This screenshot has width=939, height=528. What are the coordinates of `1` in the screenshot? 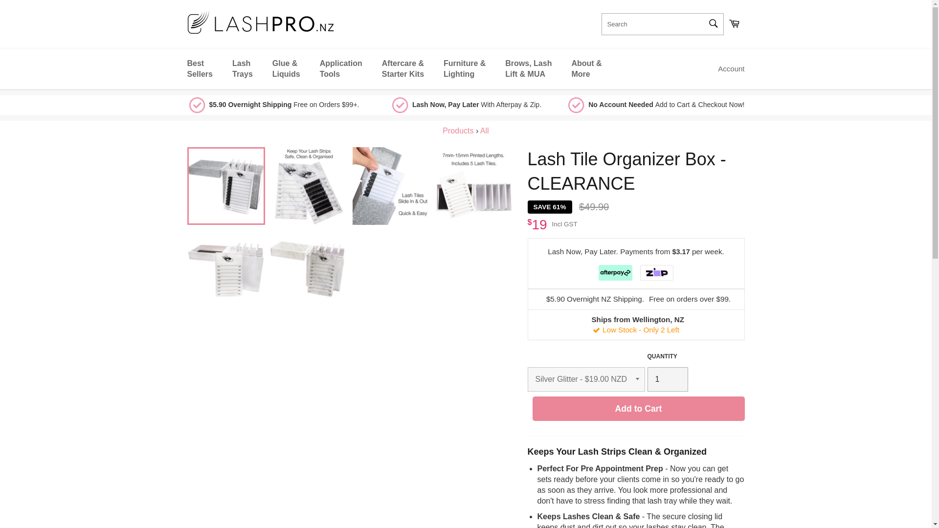 It's located at (668, 379).